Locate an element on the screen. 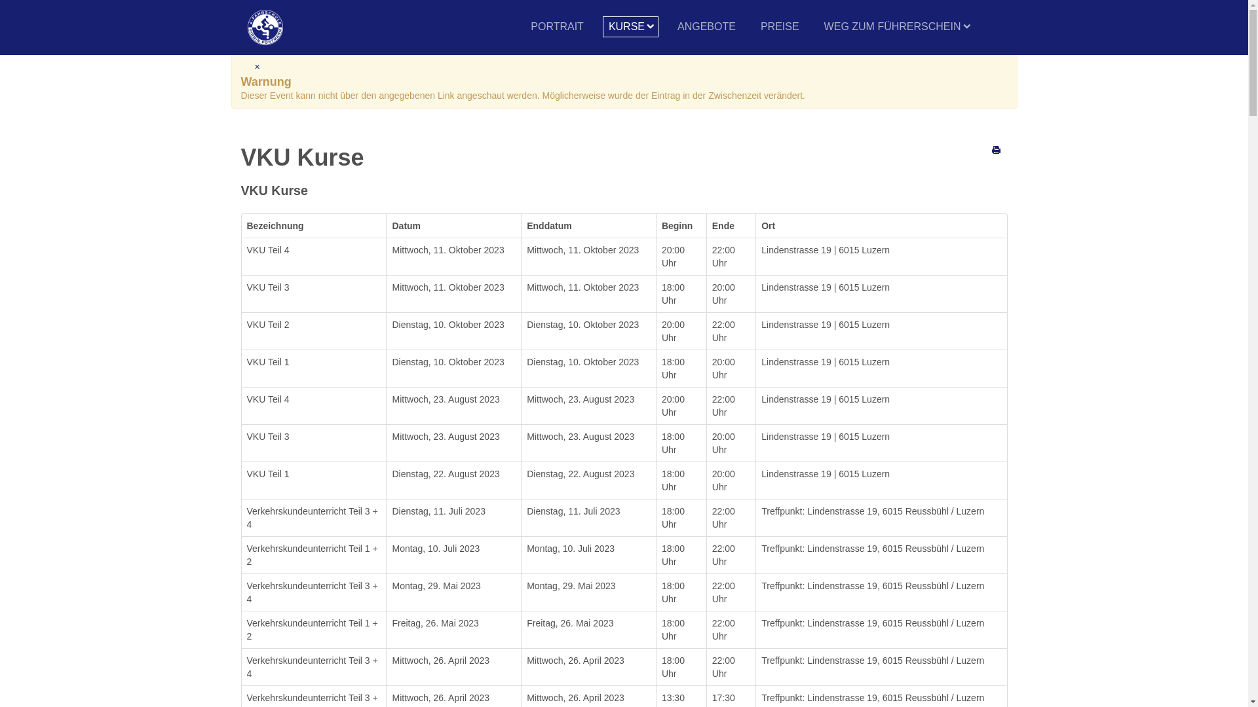  PREISE is located at coordinates (780, 27).